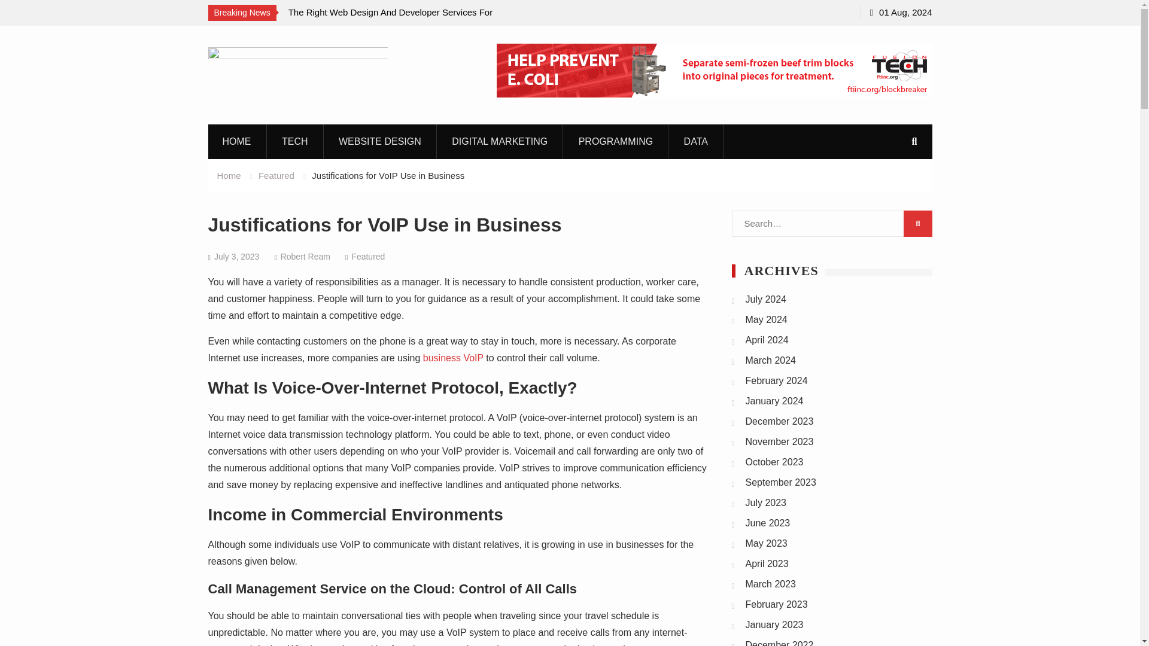 This screenshot has width=1149, height=646. What do you see at coordinates (696, 141) in the screenshot?
I see `DATA` at bounding box center [696, 141].